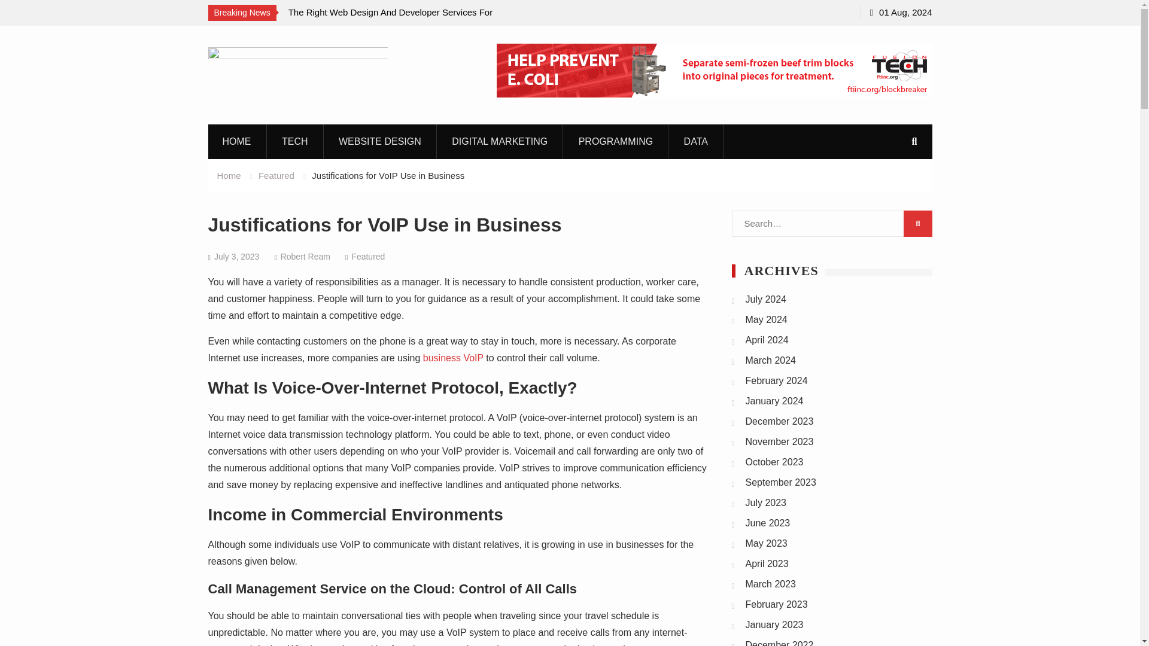 This screenshot has width=1149, height=646. What do you see at coordinates (696, 141) in the screenshot?
I see `DATA` at bounding box center [696, 141].